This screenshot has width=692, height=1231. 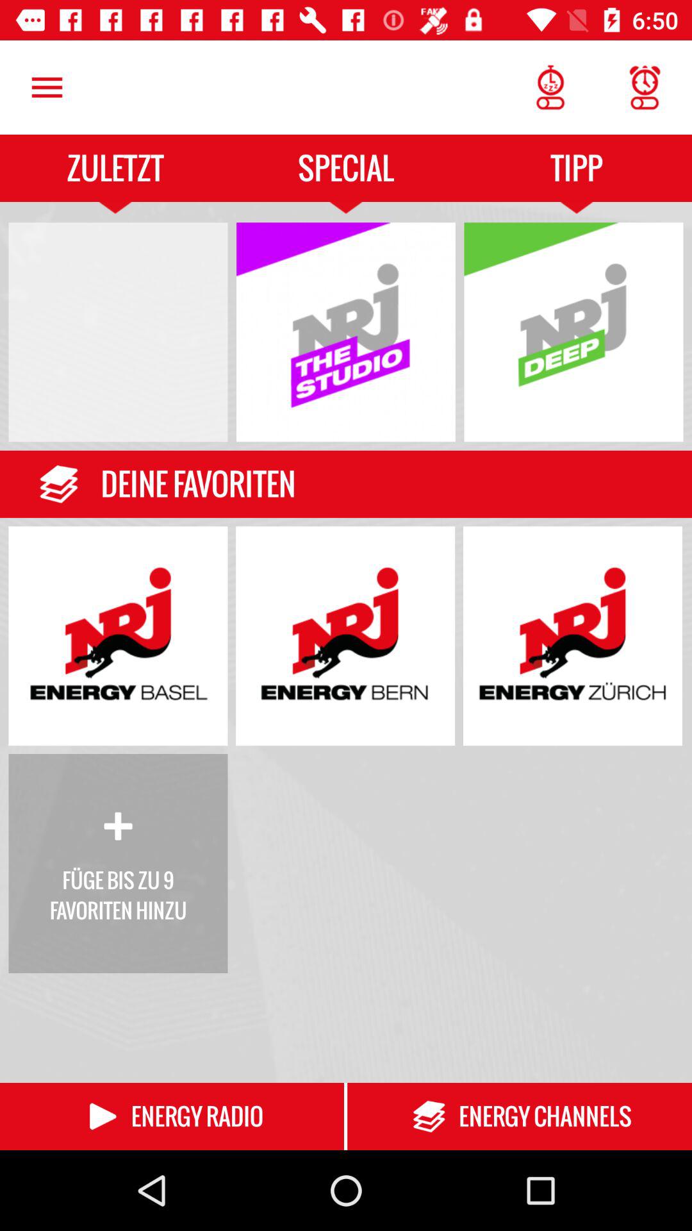 What do you see at coordinates (47, 87) in the screenshot?
I see `launch the item to the left of the special` at bounding box center [47, 87].